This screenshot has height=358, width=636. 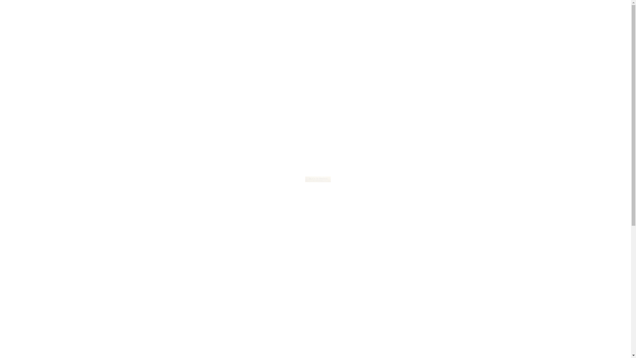 What do you see at coordinates (394, 11) in the screenshot?
I see `AVIS` at bounding box center [394, 11].